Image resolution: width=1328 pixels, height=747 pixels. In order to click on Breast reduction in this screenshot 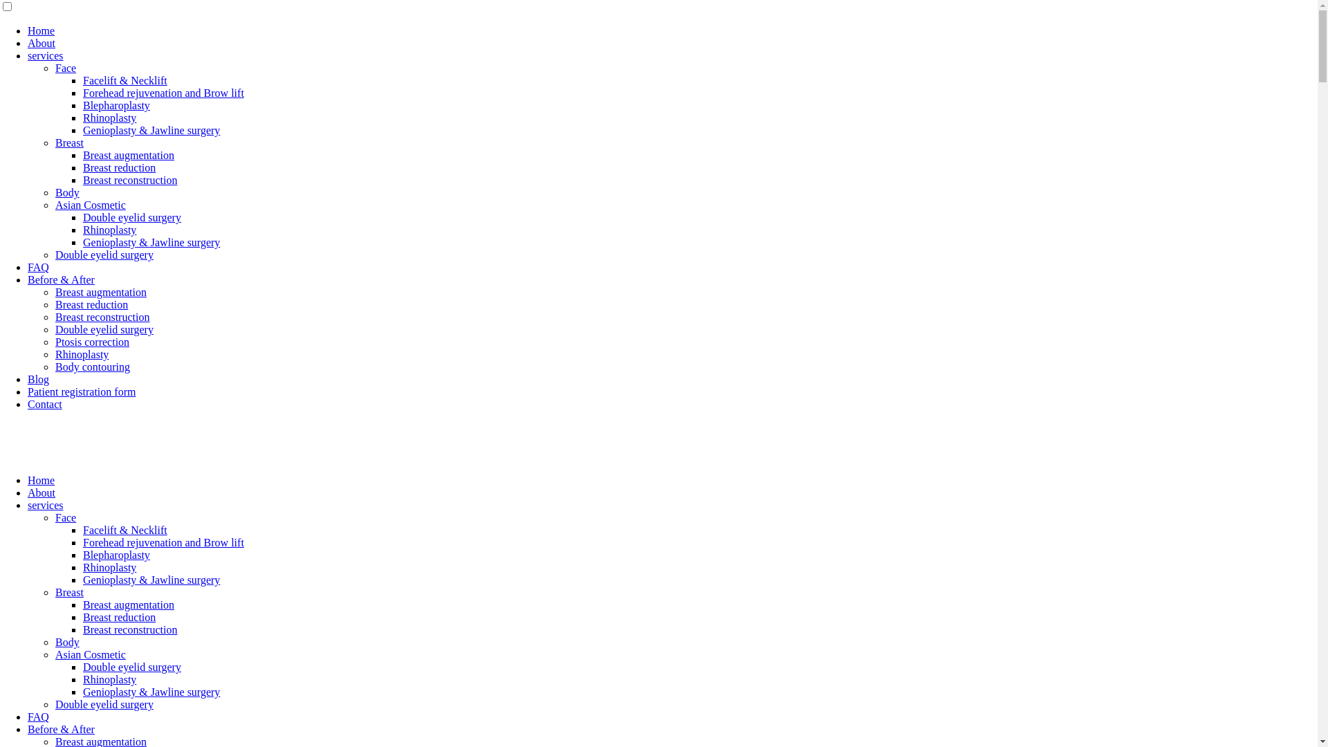, I will do `click(119, 617)`.